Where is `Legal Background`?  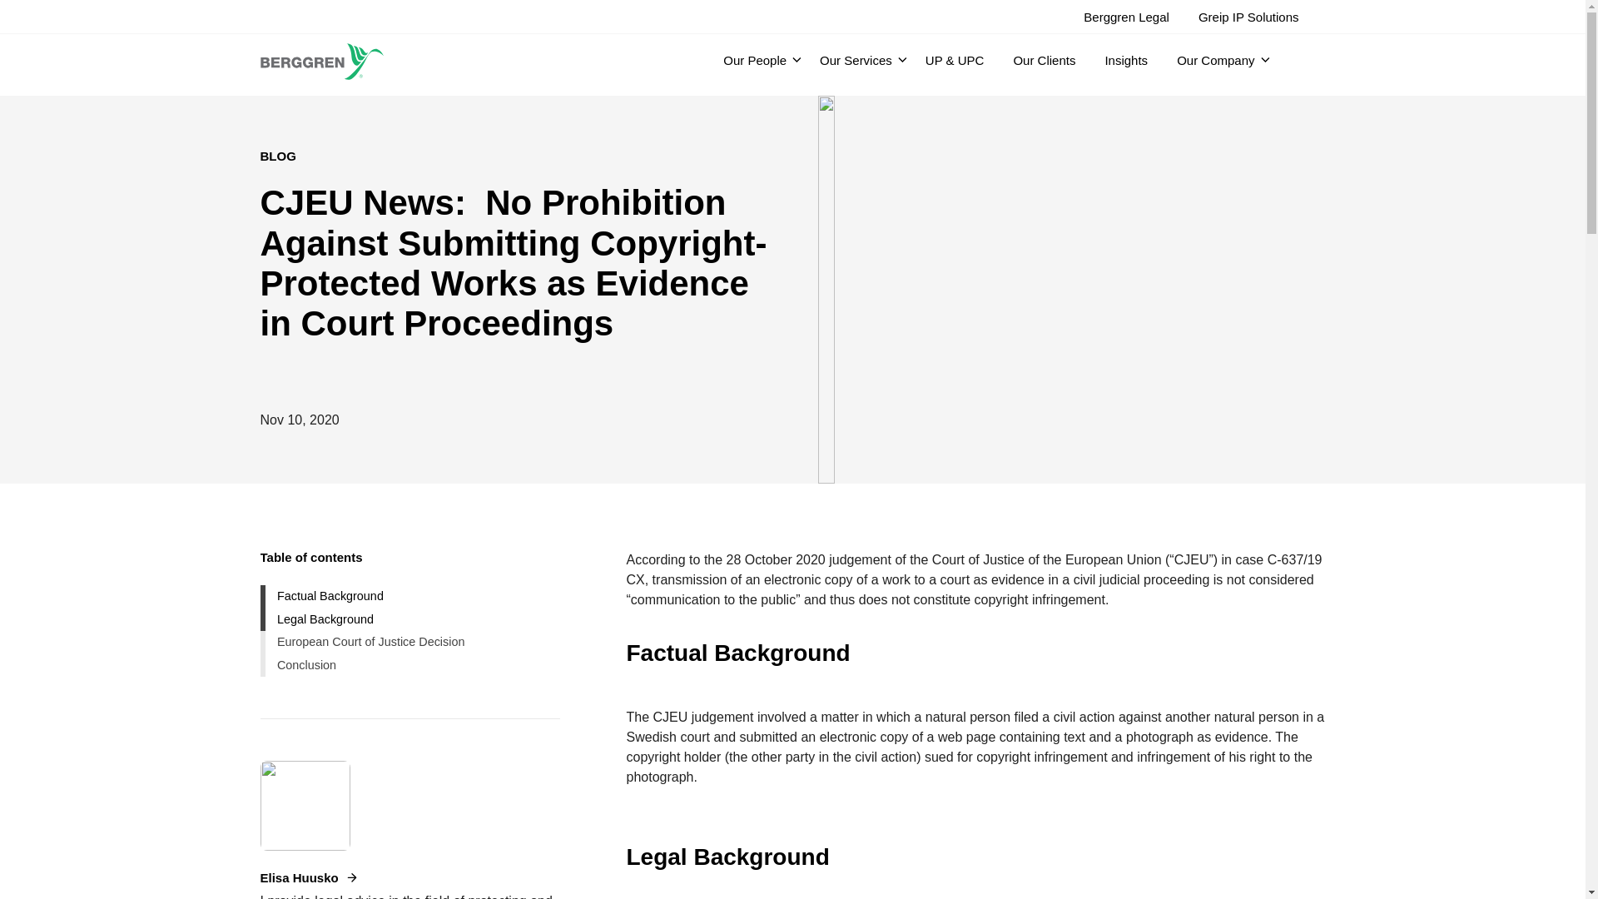
Legal Background is located at coordinates (409, 619).